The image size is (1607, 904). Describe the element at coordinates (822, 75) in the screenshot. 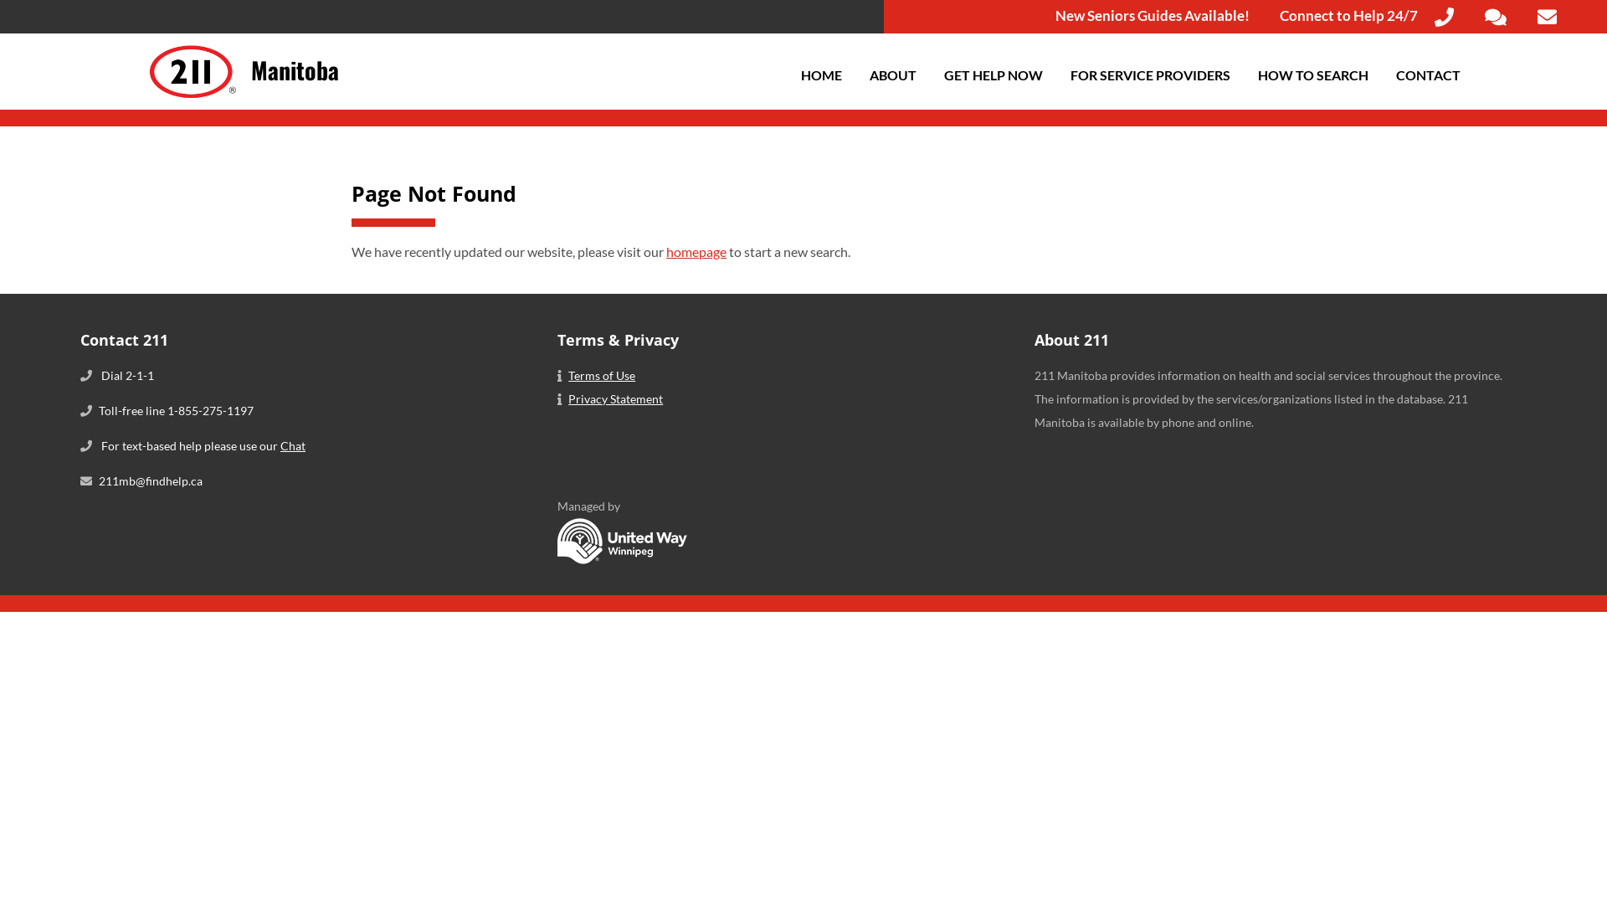

I see `HOME` at that location.